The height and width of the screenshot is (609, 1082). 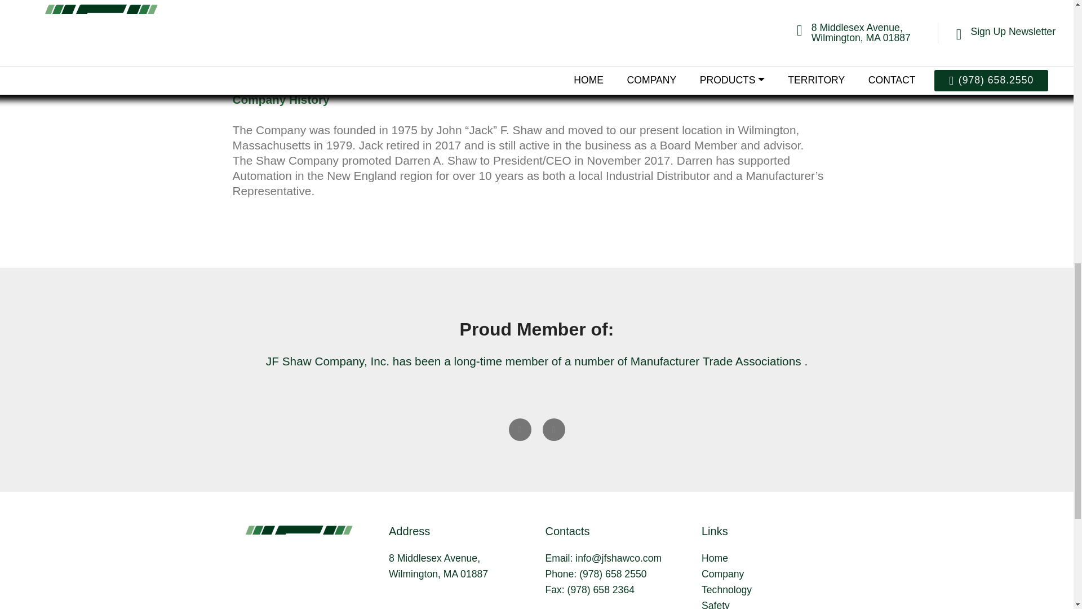 What do you see at coordinates (553, 429) in the screenshot?
I see `Next` at bounding box center [553, 429].